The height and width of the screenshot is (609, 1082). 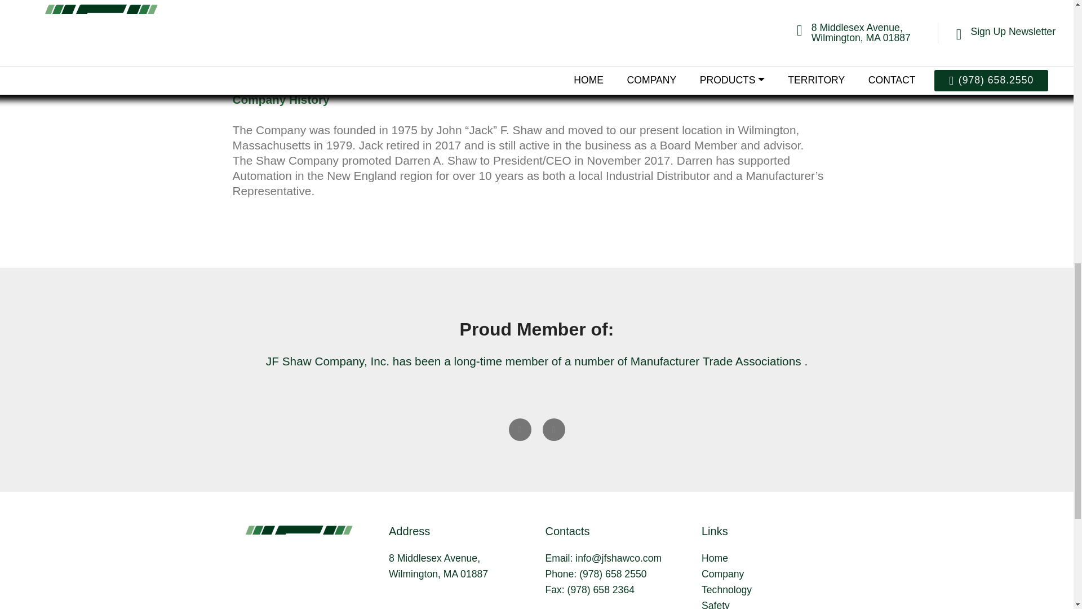 What do you see at coordinates (553, 429) in the screenshot?
I see `Next` at bounding box center [553, 429].